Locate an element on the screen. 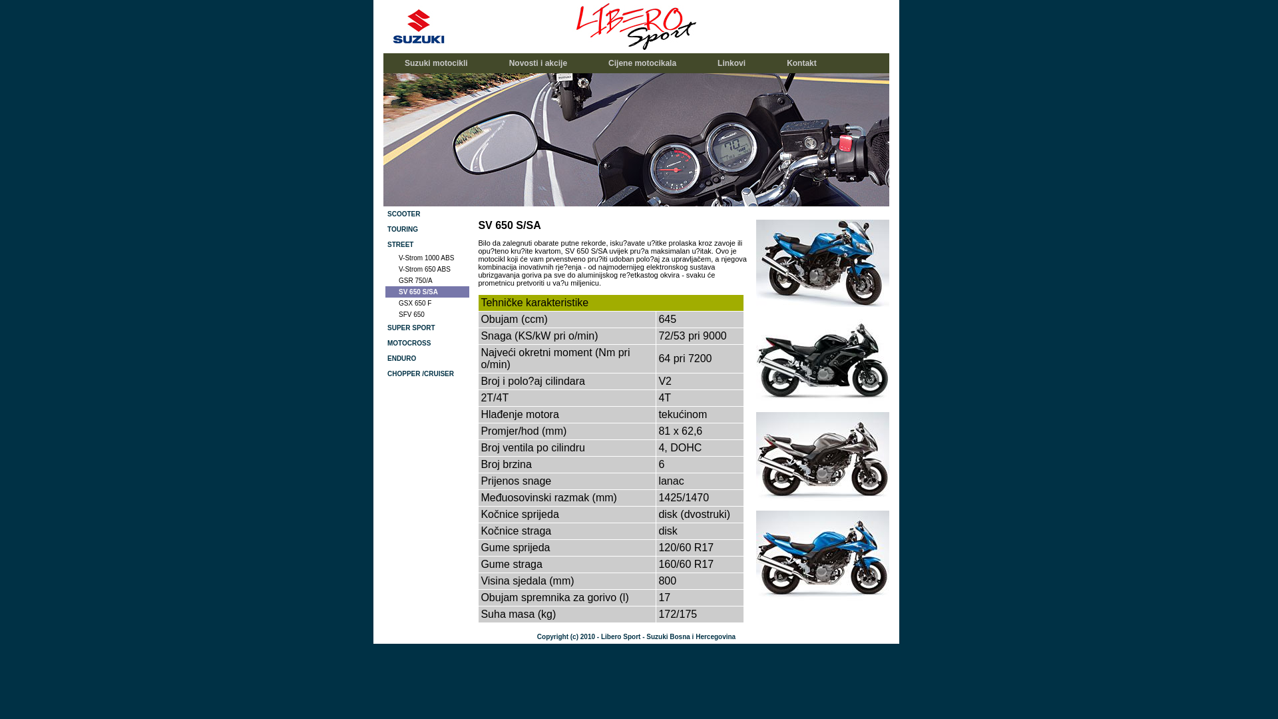  GSR 750/A is located at coordinates (427, 281).